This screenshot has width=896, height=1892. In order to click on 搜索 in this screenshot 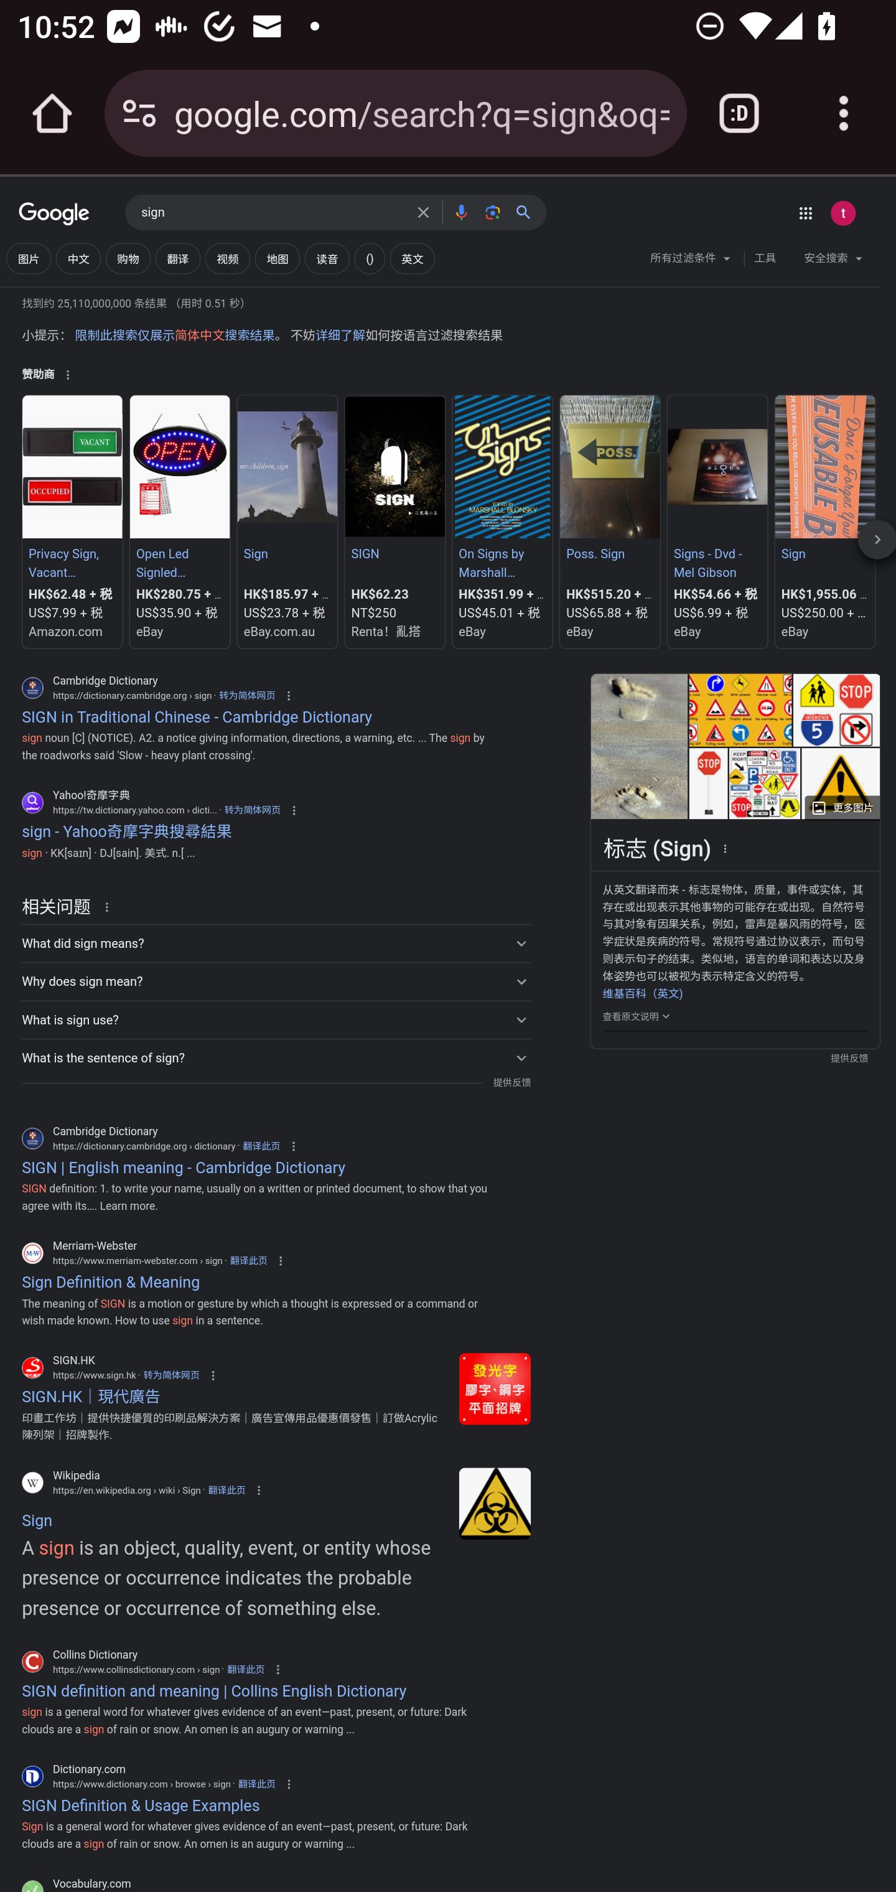, I will do `click(528, 212)`.